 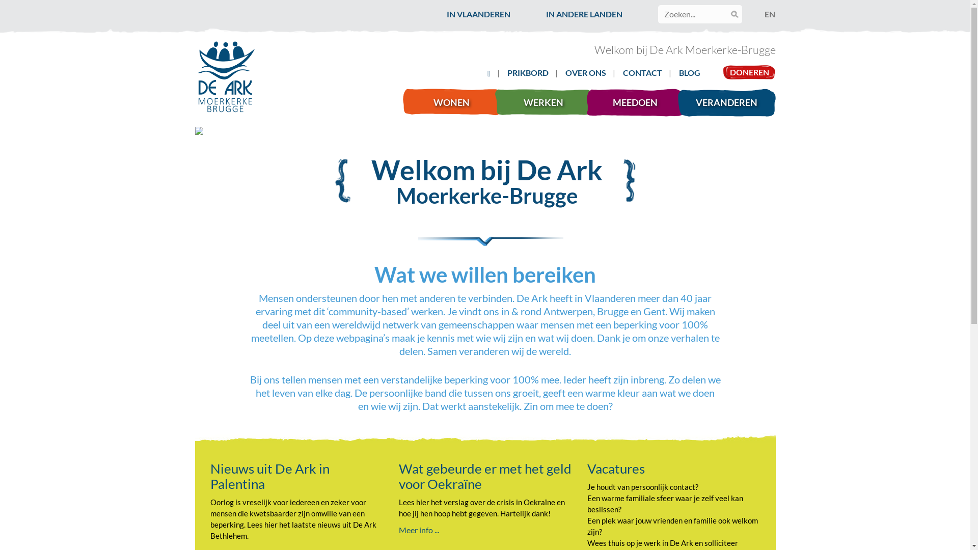 I want to click on Meer info ..., so click(x=419, y=530).